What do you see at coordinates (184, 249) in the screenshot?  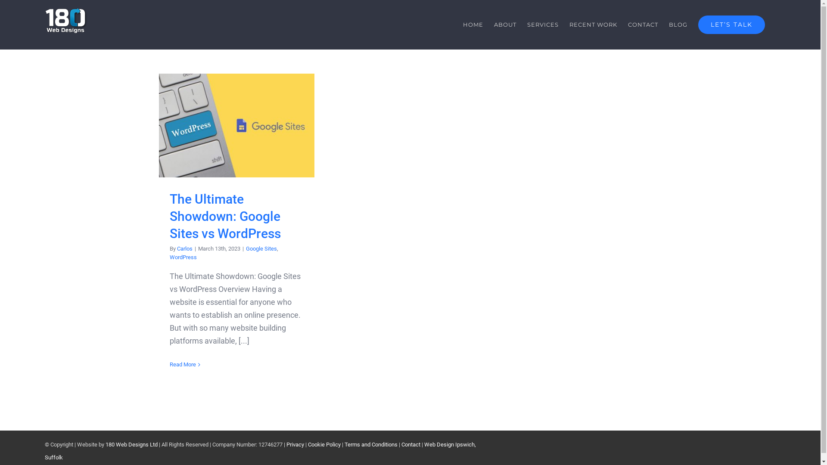 I see `Carlos` at bounding box center [184, 249].